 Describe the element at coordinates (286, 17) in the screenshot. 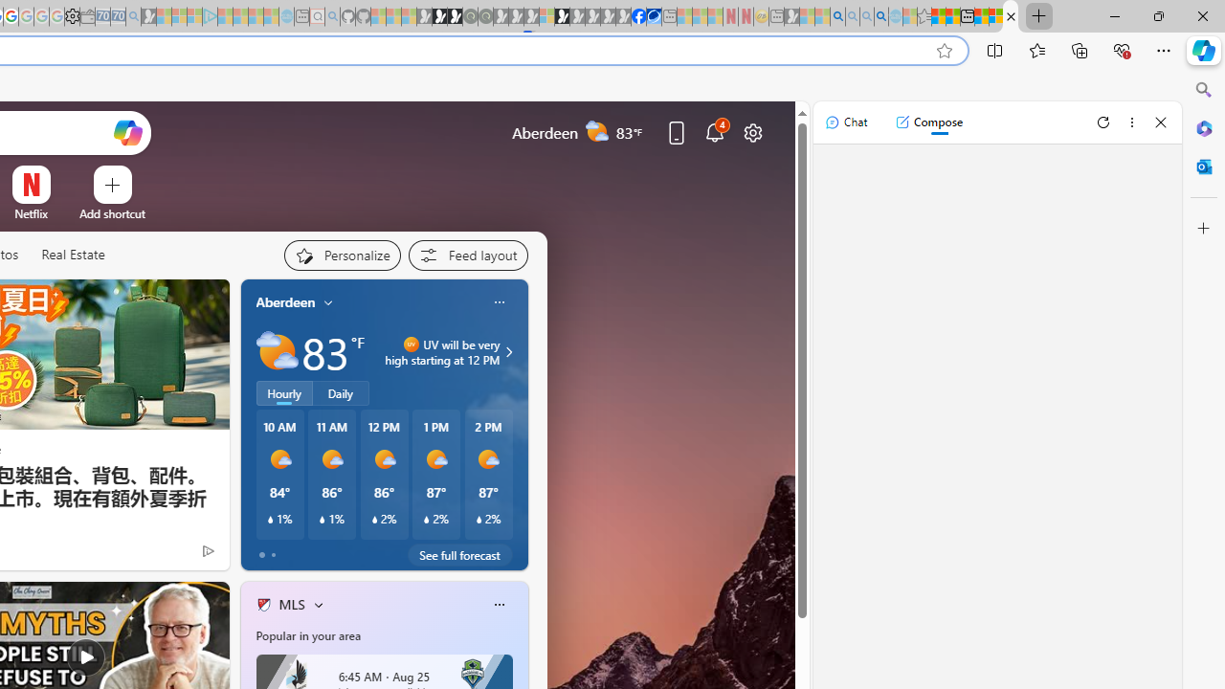

I see `Home | Sky Blue Bikes - Sky Blue Bikes - Sleeping` at that location.